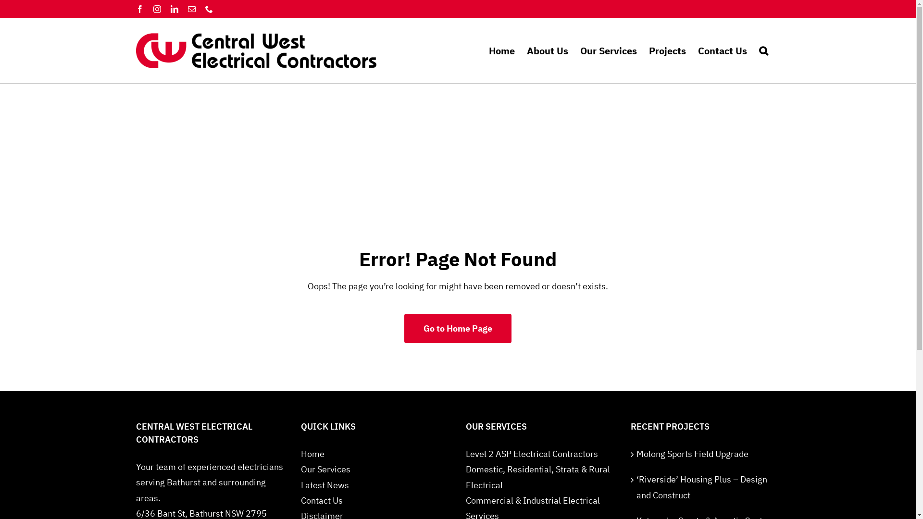  I want to click on Home, so click(501, 51).